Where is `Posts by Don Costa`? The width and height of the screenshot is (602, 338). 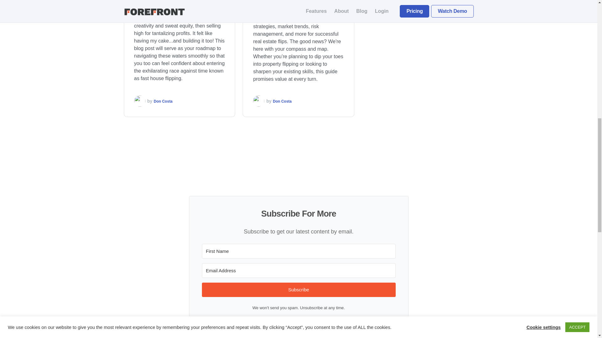 Posts by Don Costa is located at coordinates (163, 101).